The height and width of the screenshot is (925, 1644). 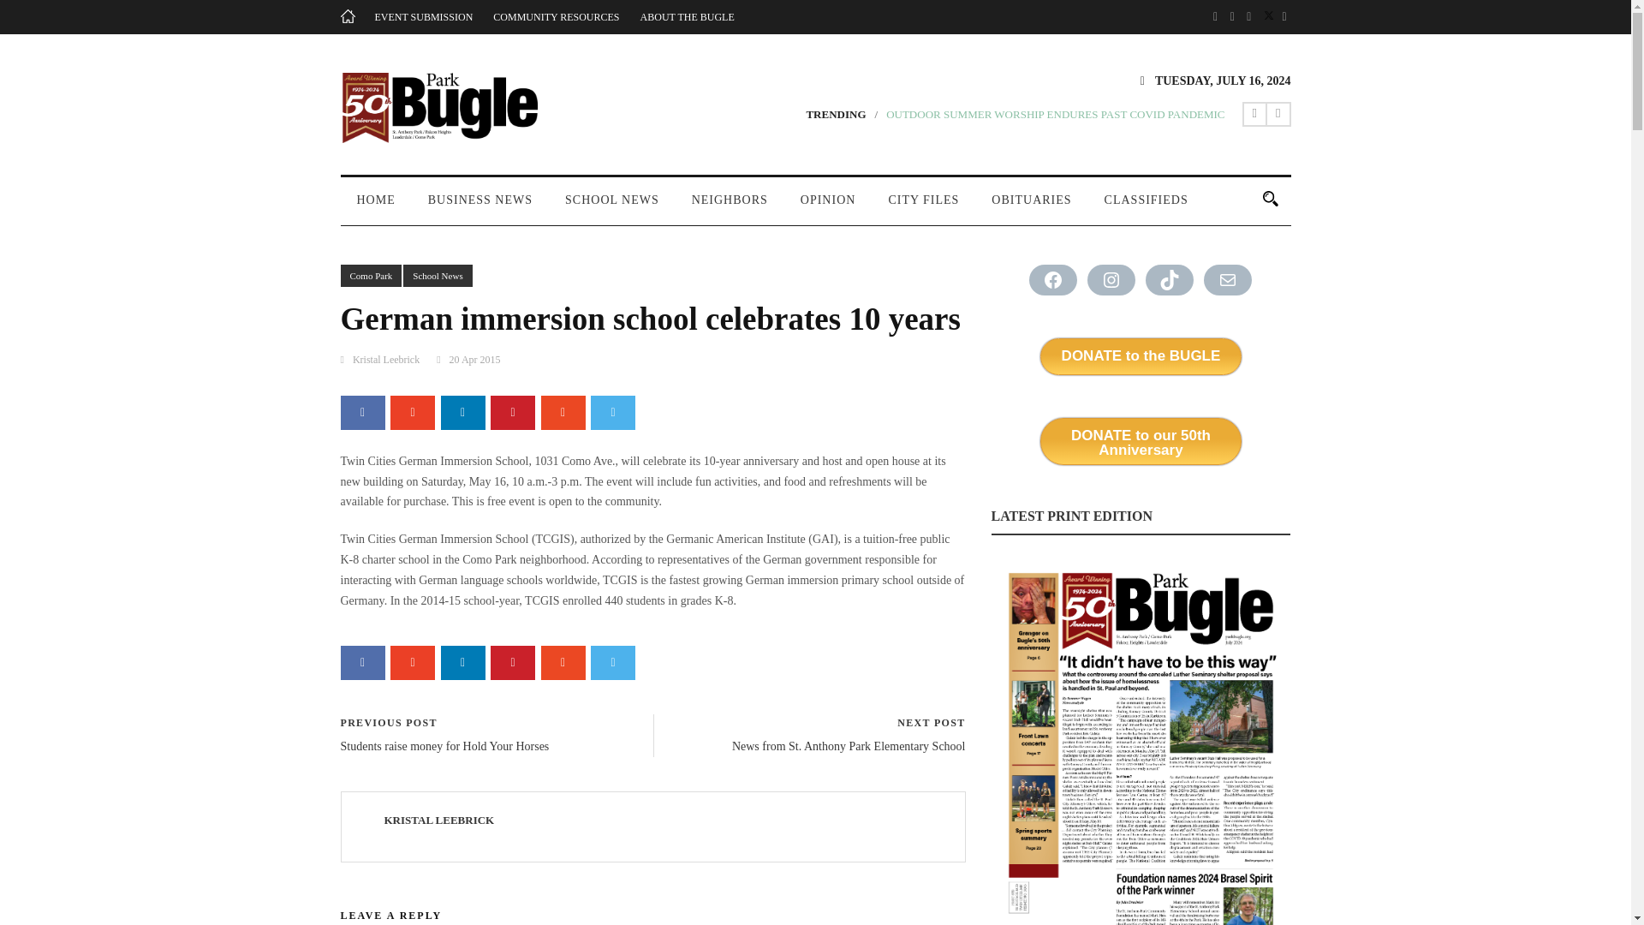 What do you see at coordinates (828, 207) in the screenshot?
I see `OPINION` at bounding box center [828, 207].